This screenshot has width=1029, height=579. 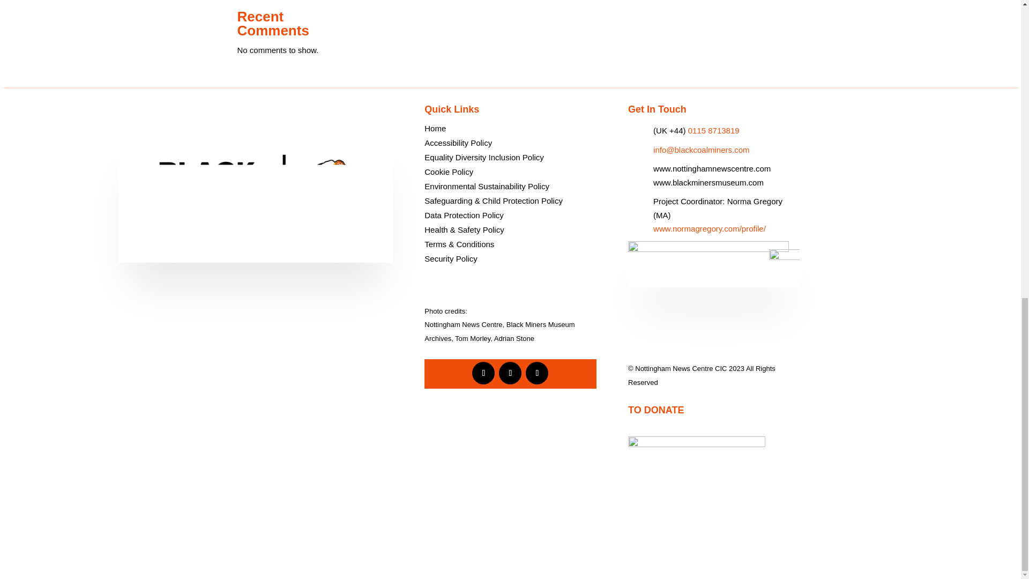 I want to click on Follow on X, so click(x=510, y=373).